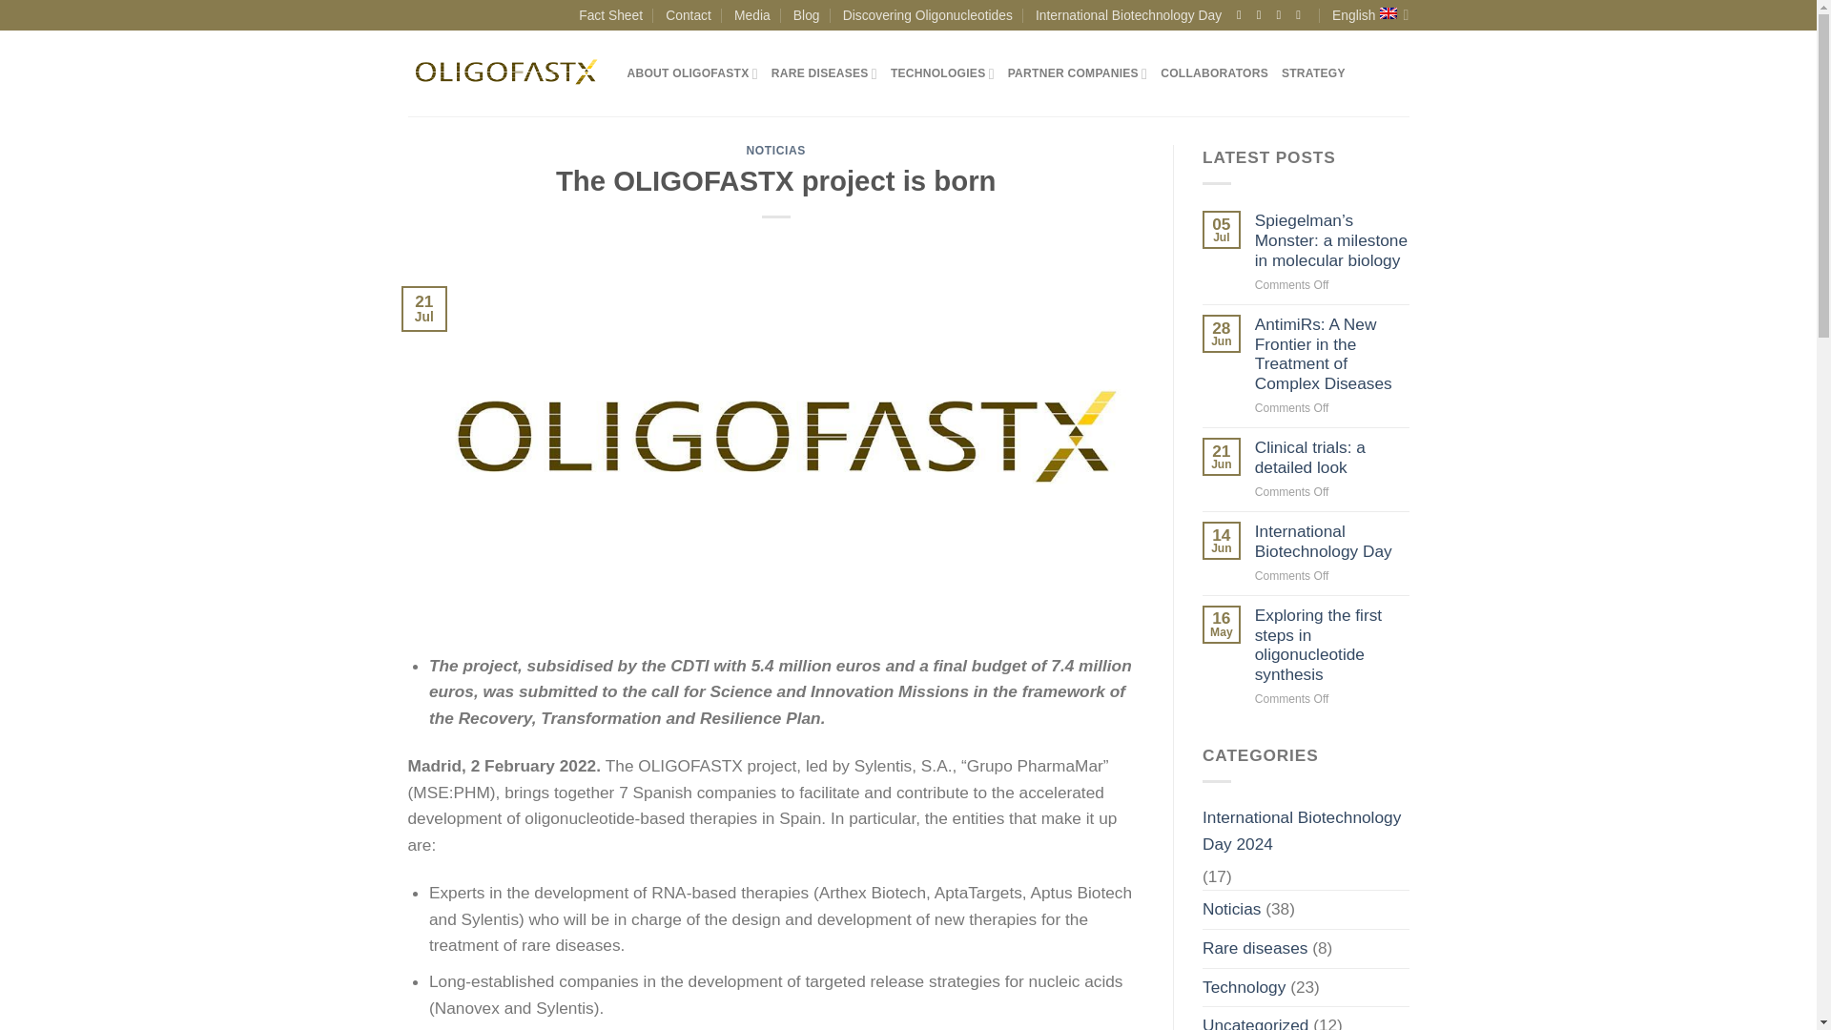 Image resolution: width=1831 pixels, height=1030 pixels. What do you see at coordinates (927, 15) in the screenshot?
I see `Discovering Oligonucleotides` at bounding box center [927, 15].